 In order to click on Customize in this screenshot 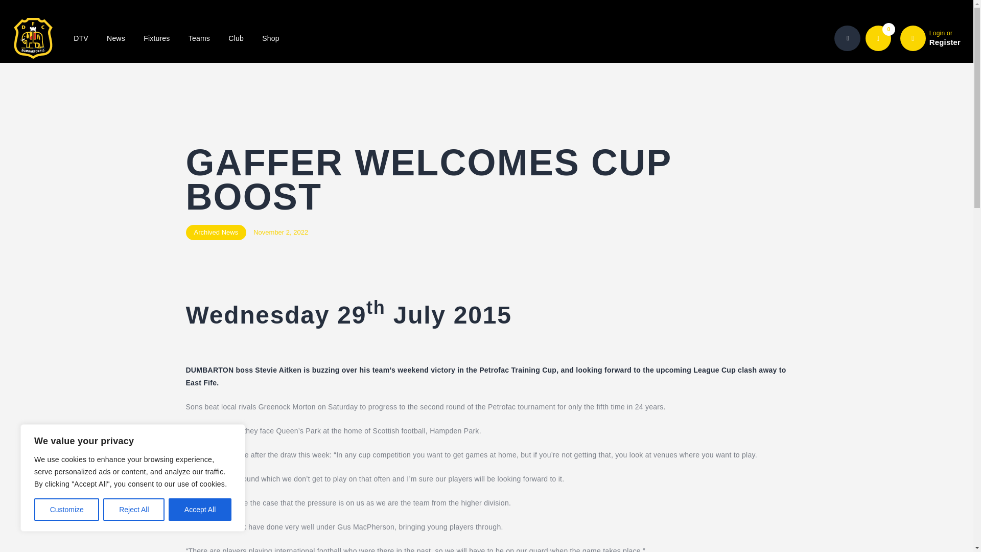, I will do `click(66, 510)`.